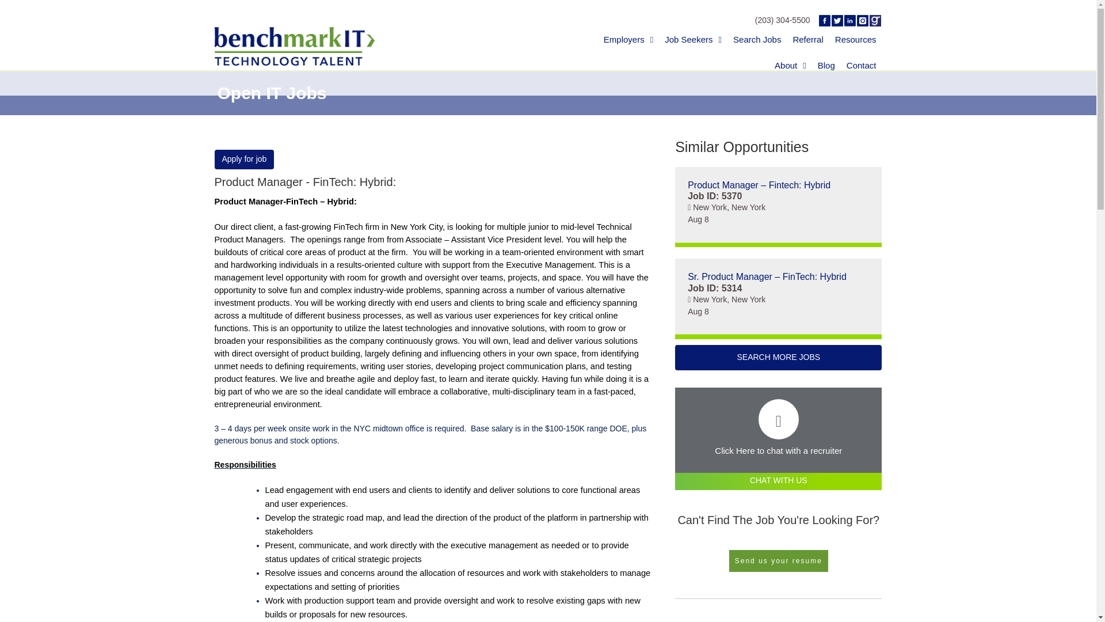 This screenshot has height=622, width=1105. Describe the element at coordinates (791, 65) in the screenshot. I see `About` at that location.